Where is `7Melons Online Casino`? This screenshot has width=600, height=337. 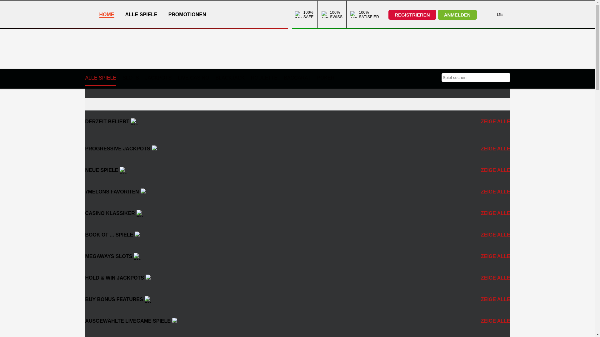
7Melons Online Casino is located at coordinates (138, 235).